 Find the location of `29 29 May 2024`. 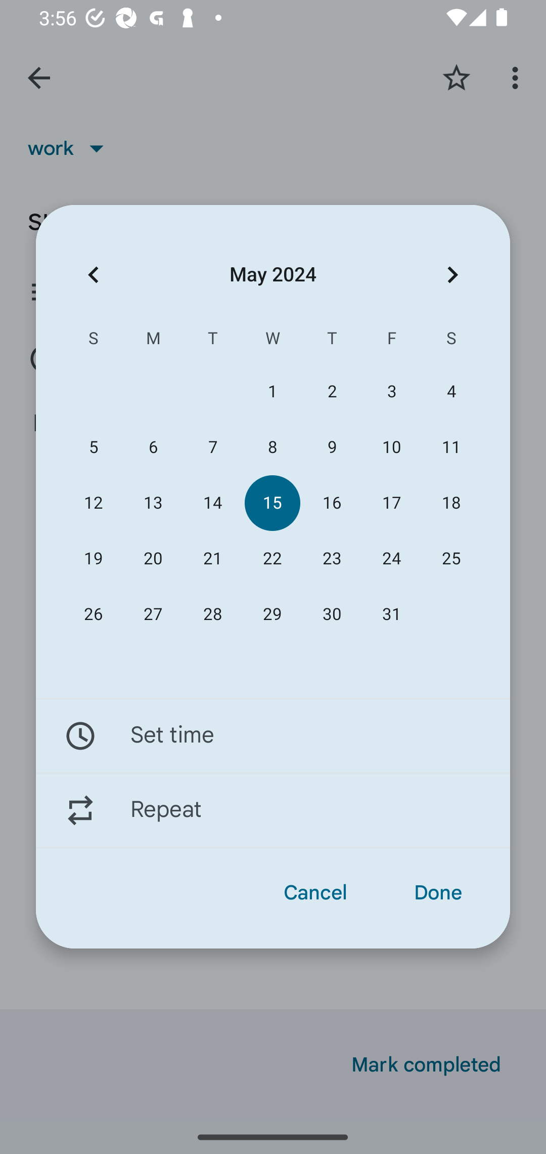

29 29 May 2024 is located at coordinates (272, 614).